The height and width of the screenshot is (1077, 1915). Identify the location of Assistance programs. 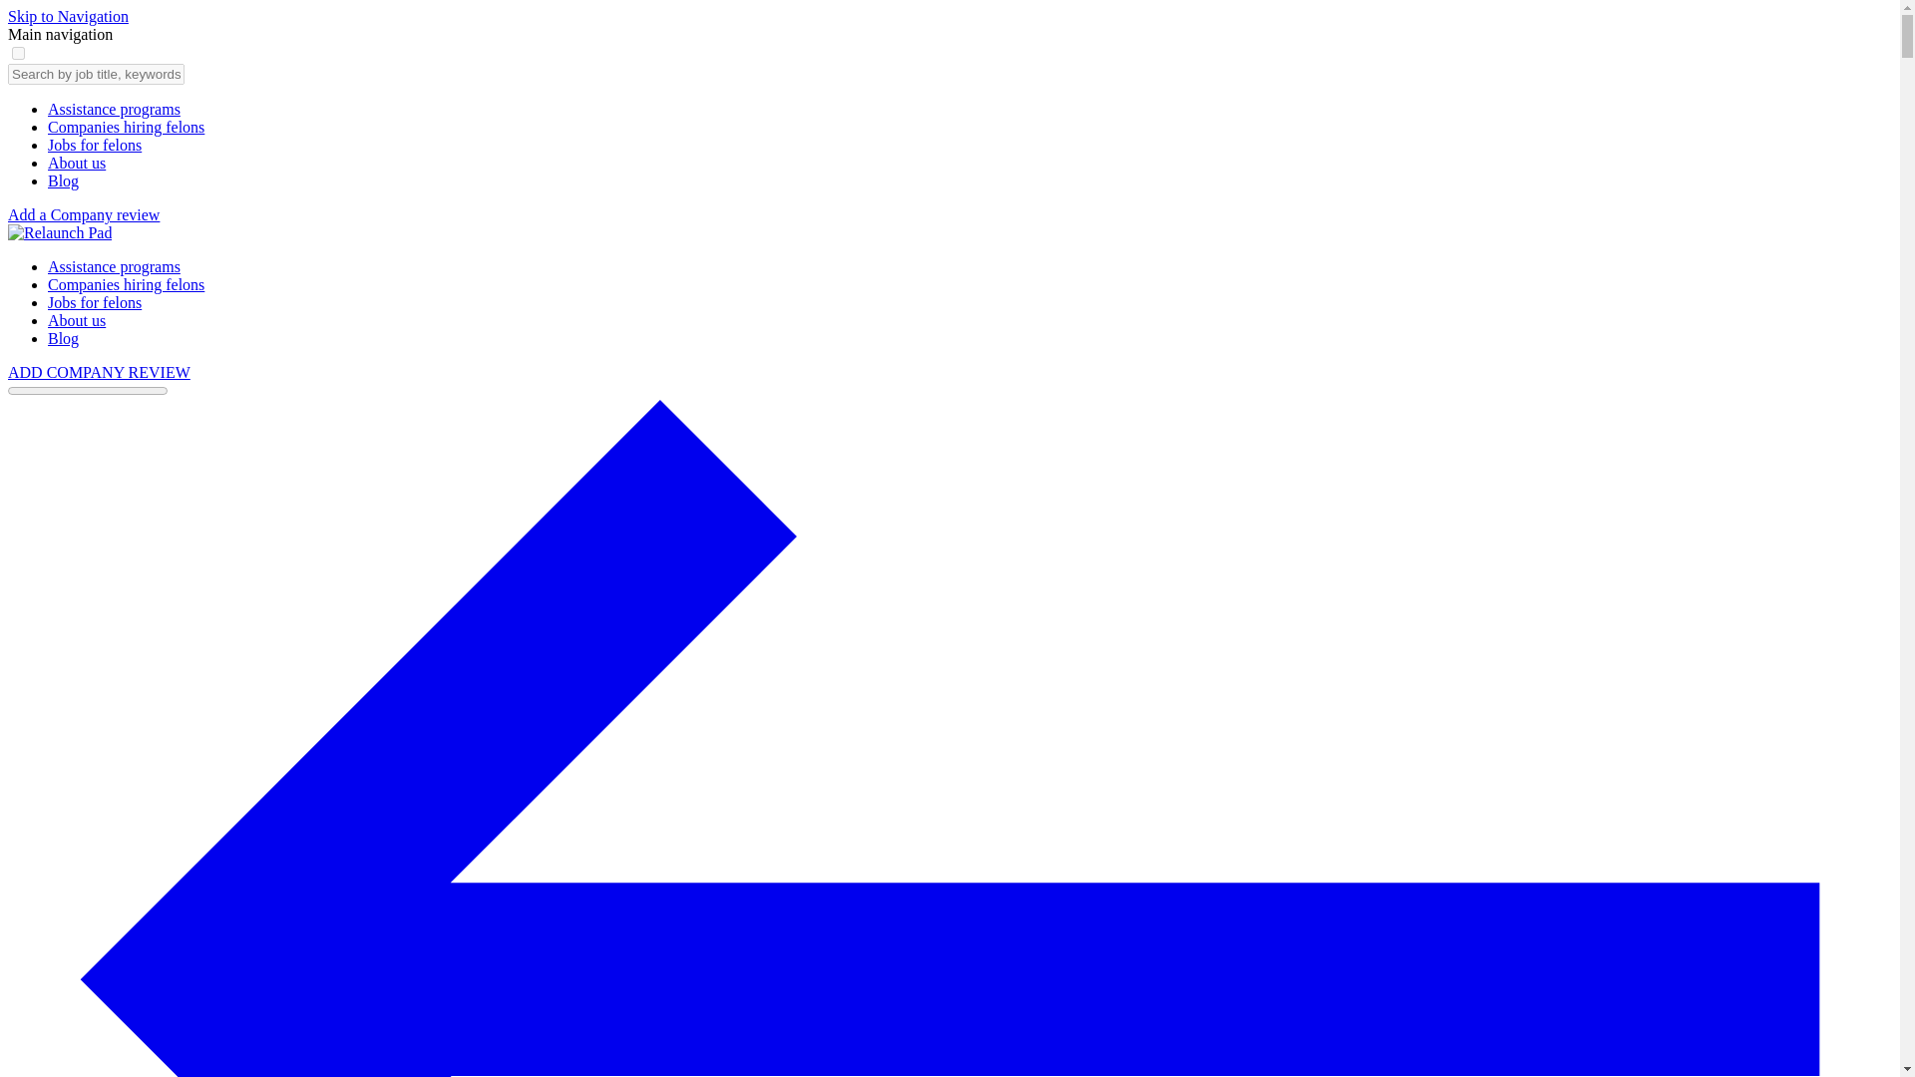
(114, 109).